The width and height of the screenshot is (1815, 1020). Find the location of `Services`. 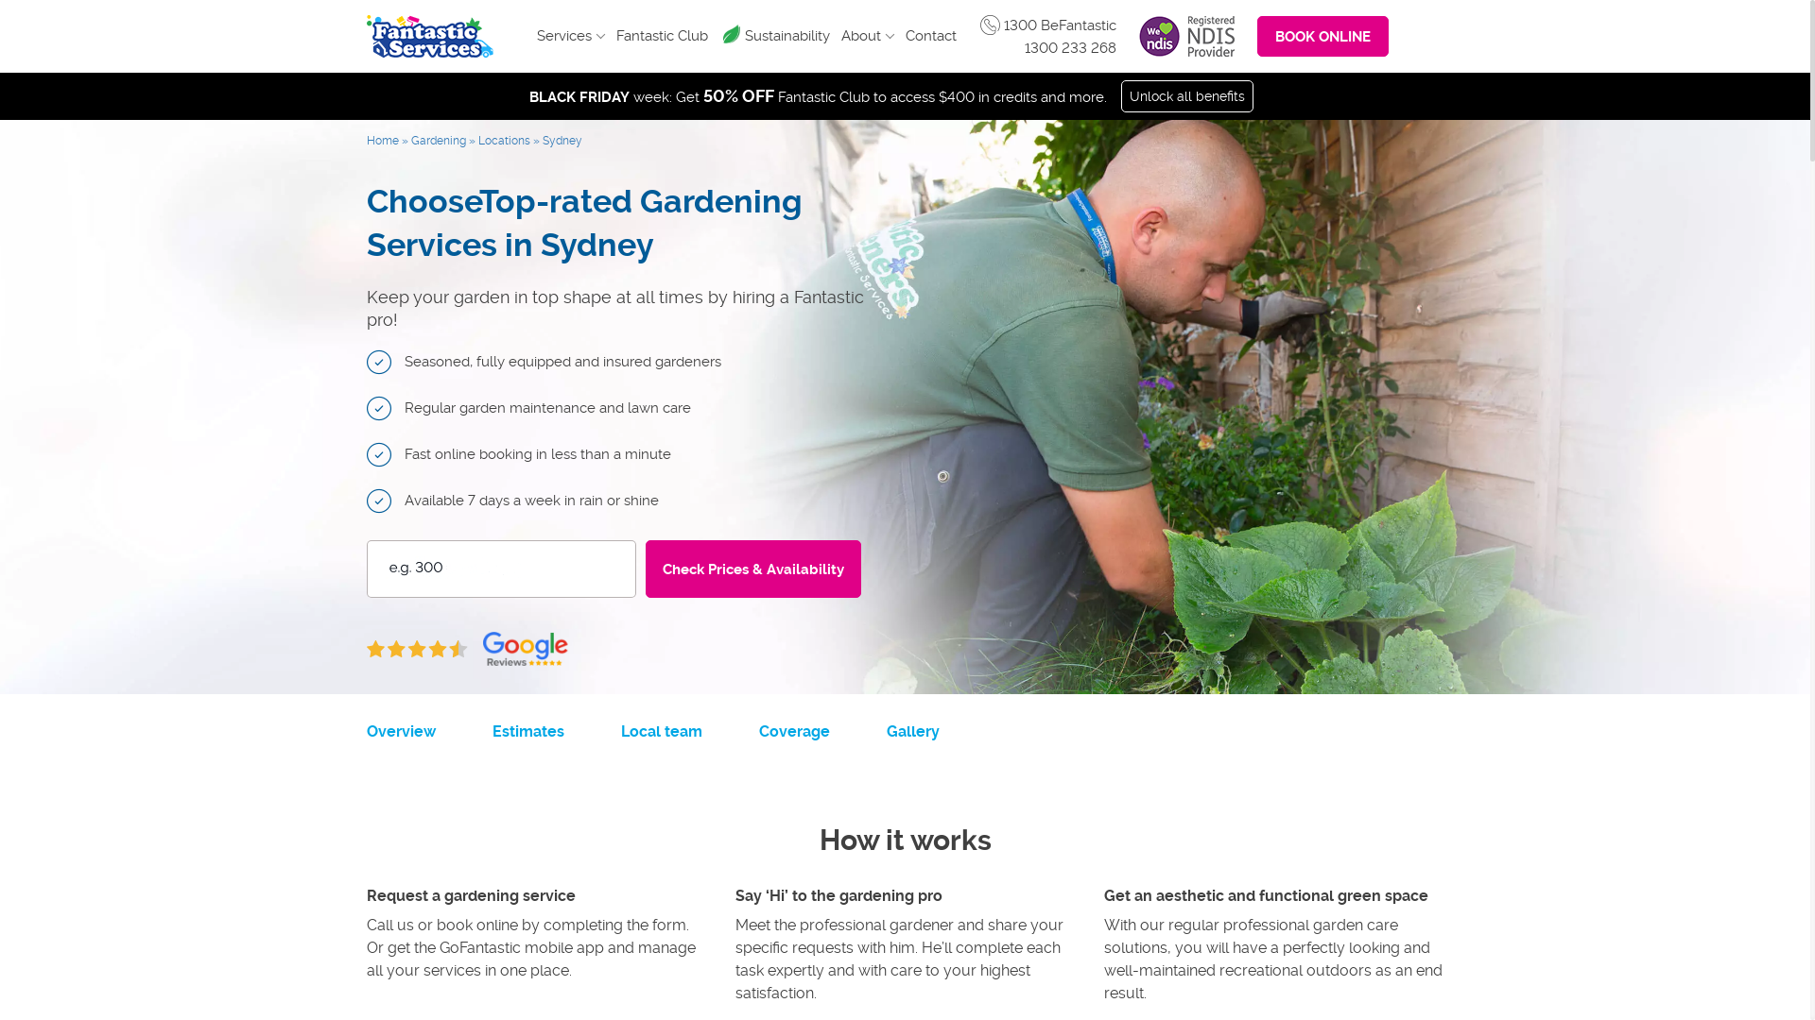

Services is located at coordinates (571, 36).